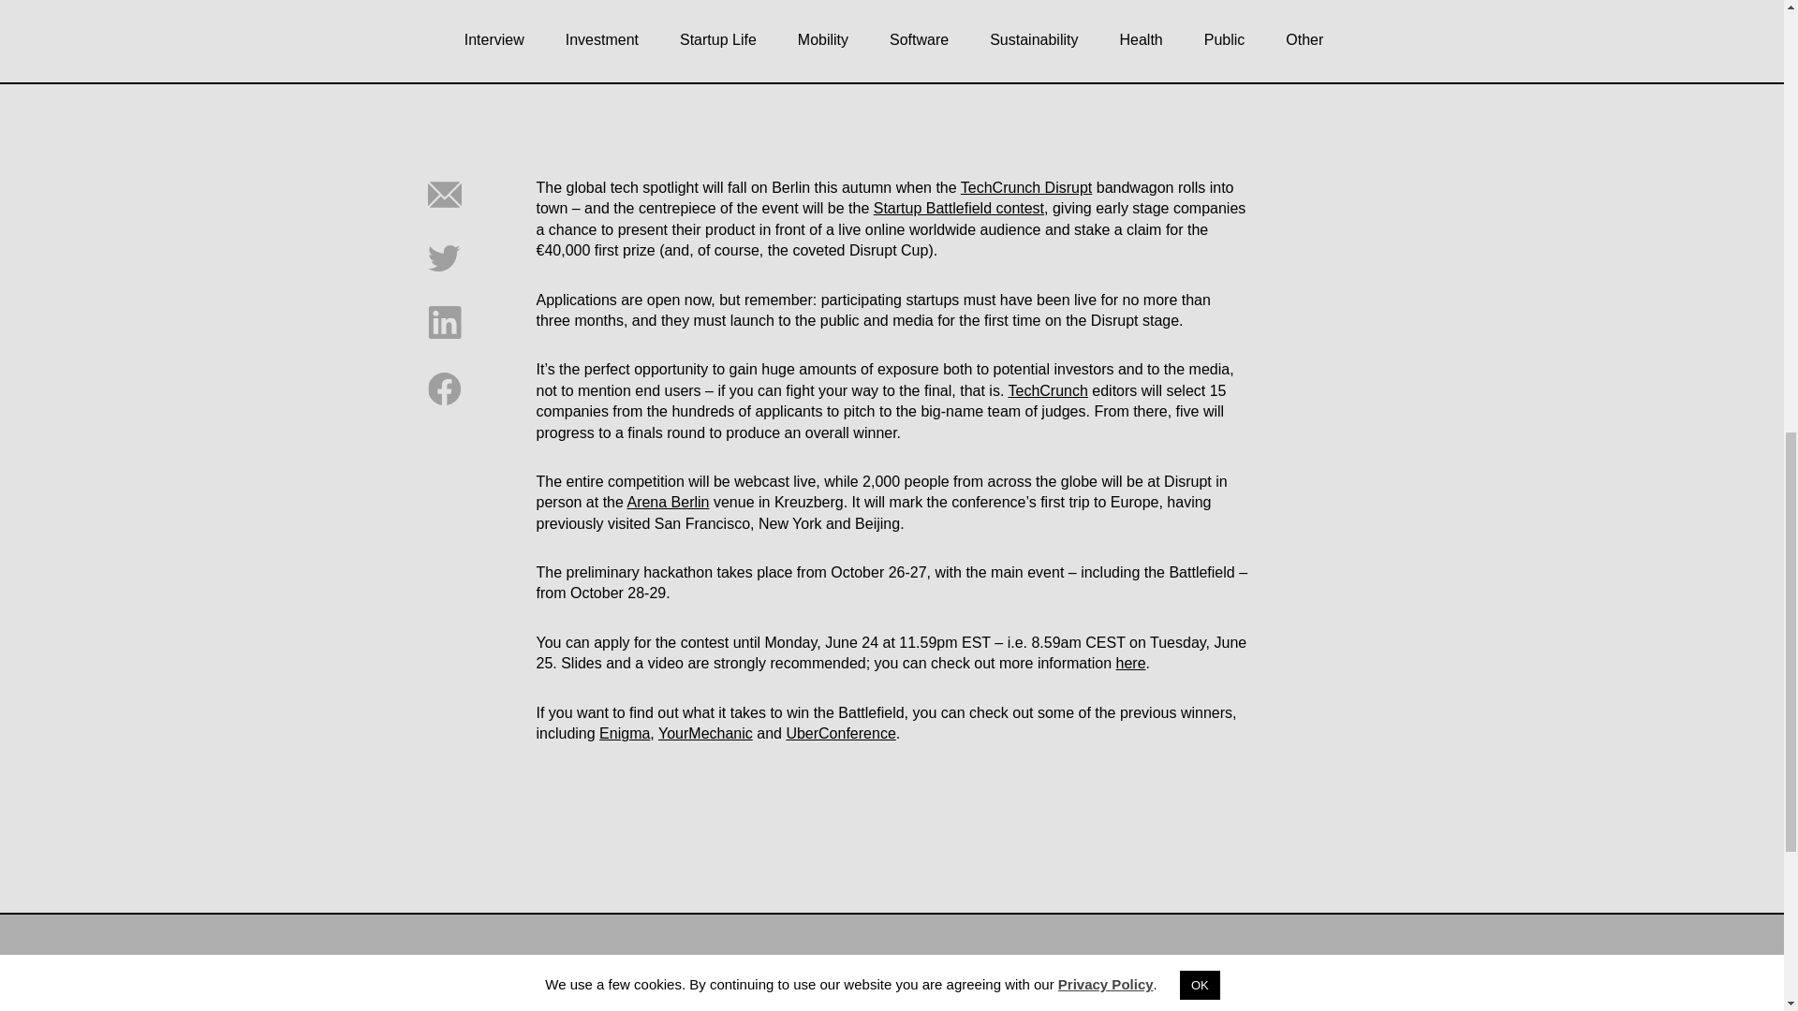 This screenshot has height=1011, width=1798. Describe the element at coordinates (667, 502) in the screenshot. I see `Arena Berlin` at that location.